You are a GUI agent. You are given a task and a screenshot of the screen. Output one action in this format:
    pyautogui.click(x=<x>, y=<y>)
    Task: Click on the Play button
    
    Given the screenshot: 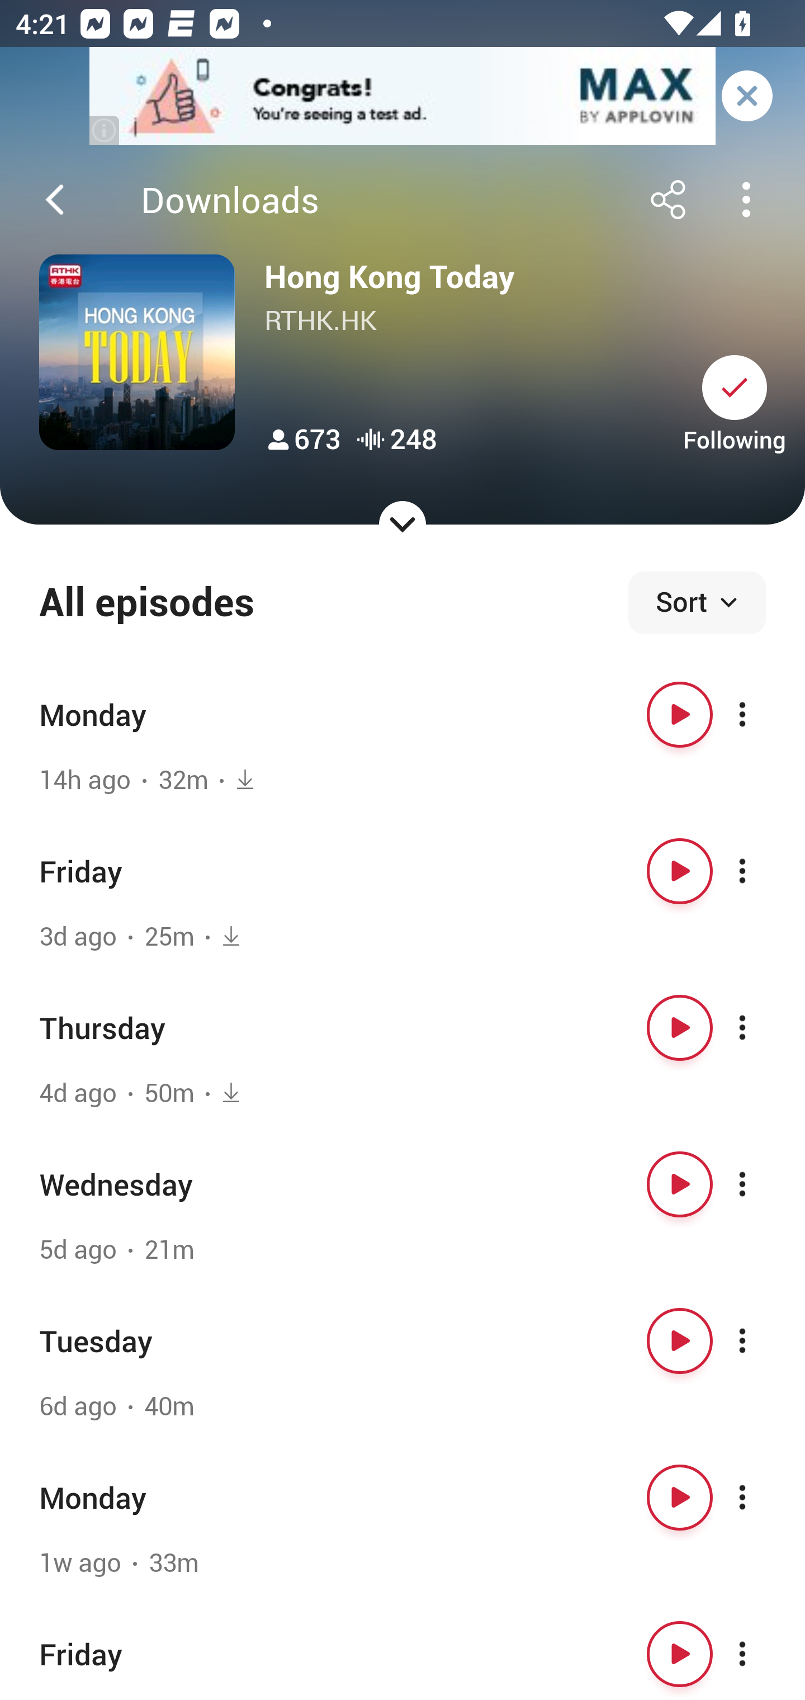 What is the action you would take?
    pyautogui.click(x=680, y=871)
    